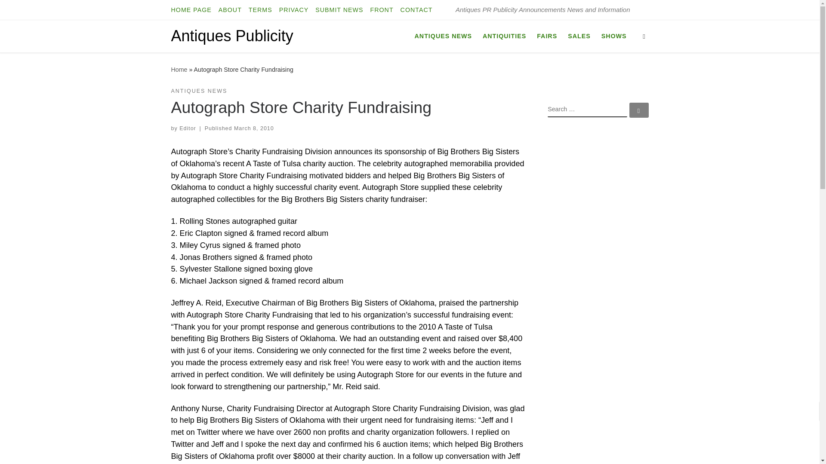 The width and height of the screenshot is (826, 464). Describe the element at coordinates (339, 10) in the screenshot. I see `SUBMIT NEWS` at that location.